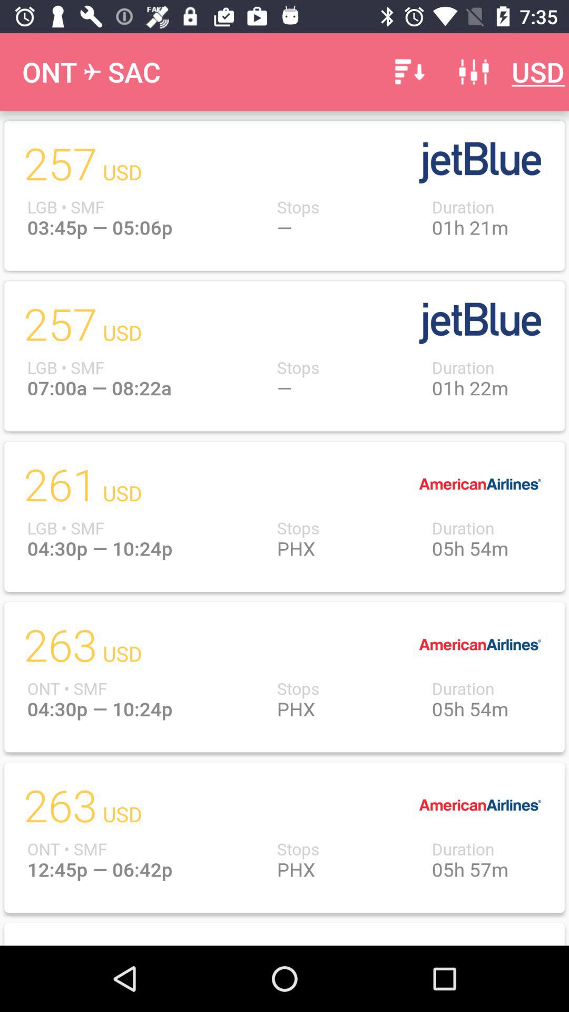 The image size is (569, 1012). I want to click on choose the icon to the left of usd item, so click(474, 72).